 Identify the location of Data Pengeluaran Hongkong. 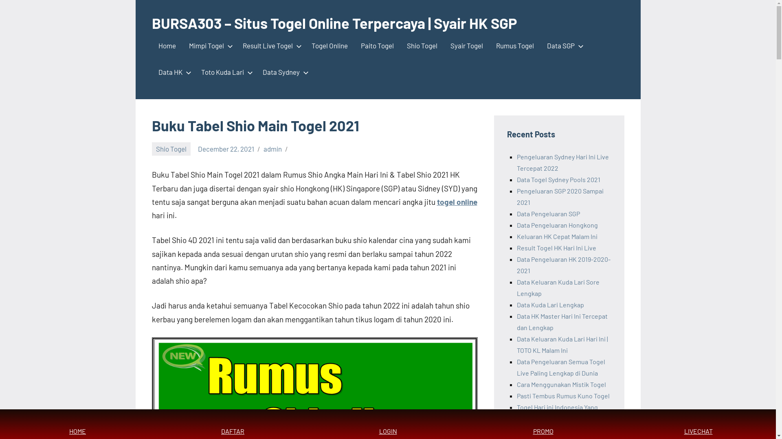
(557, 225).